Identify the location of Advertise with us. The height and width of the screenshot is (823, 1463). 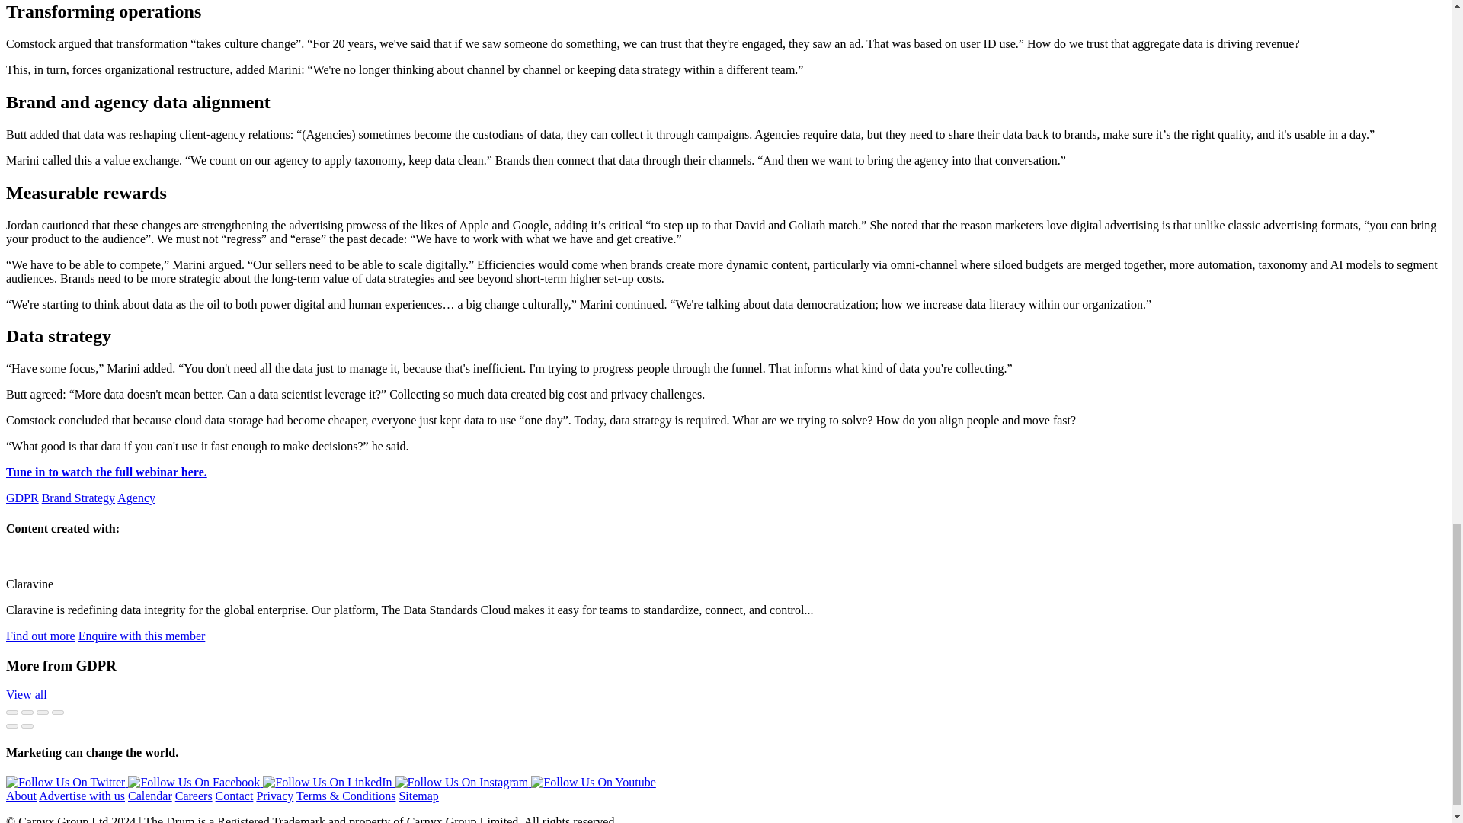
(82, 796).